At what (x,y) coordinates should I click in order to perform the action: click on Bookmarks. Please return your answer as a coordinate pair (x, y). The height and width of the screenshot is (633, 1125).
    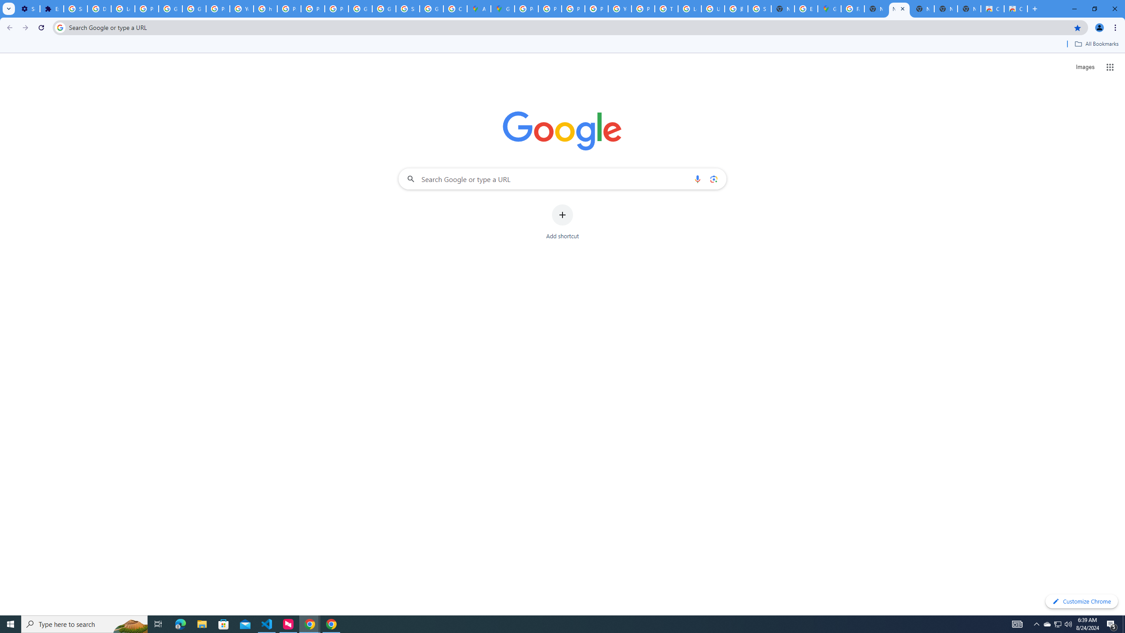
    Looking at the image, I should click on (562, 45).